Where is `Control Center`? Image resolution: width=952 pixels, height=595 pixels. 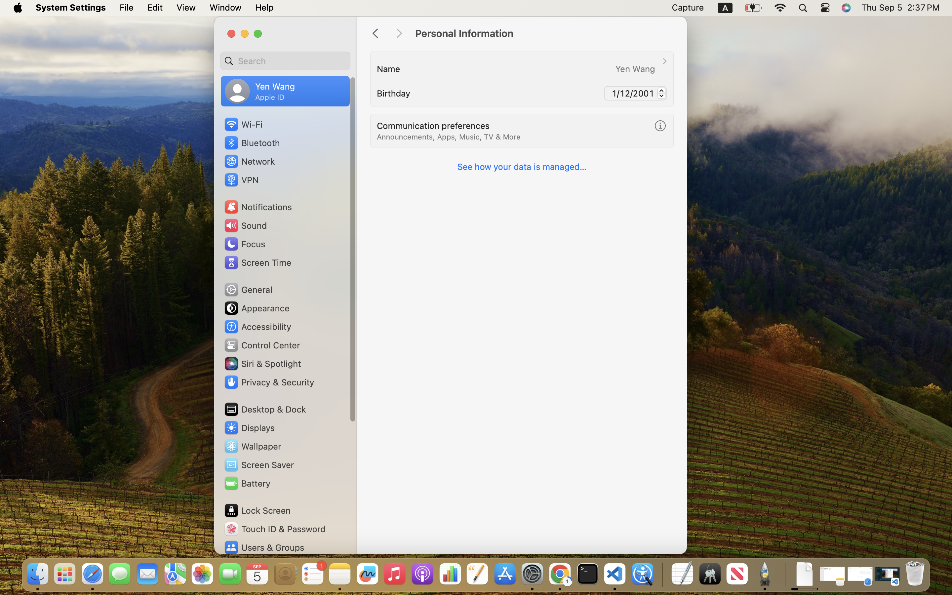 Control Center is located at coordinates (262, 345).